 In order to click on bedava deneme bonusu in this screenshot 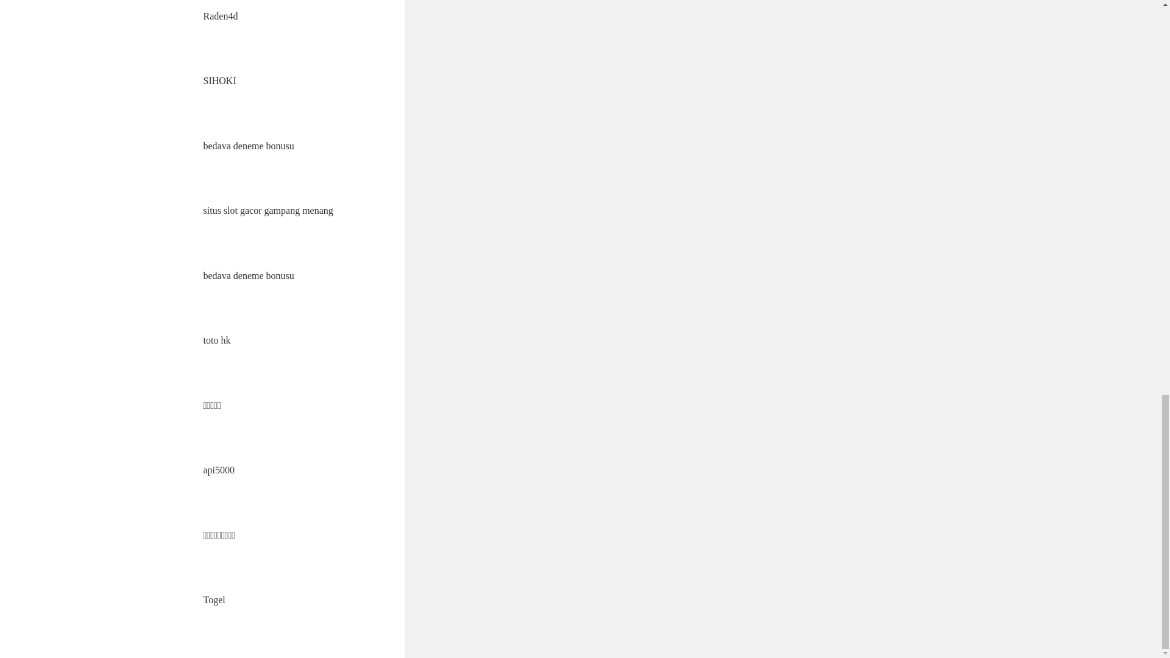, I will do `click(249, 275)`.